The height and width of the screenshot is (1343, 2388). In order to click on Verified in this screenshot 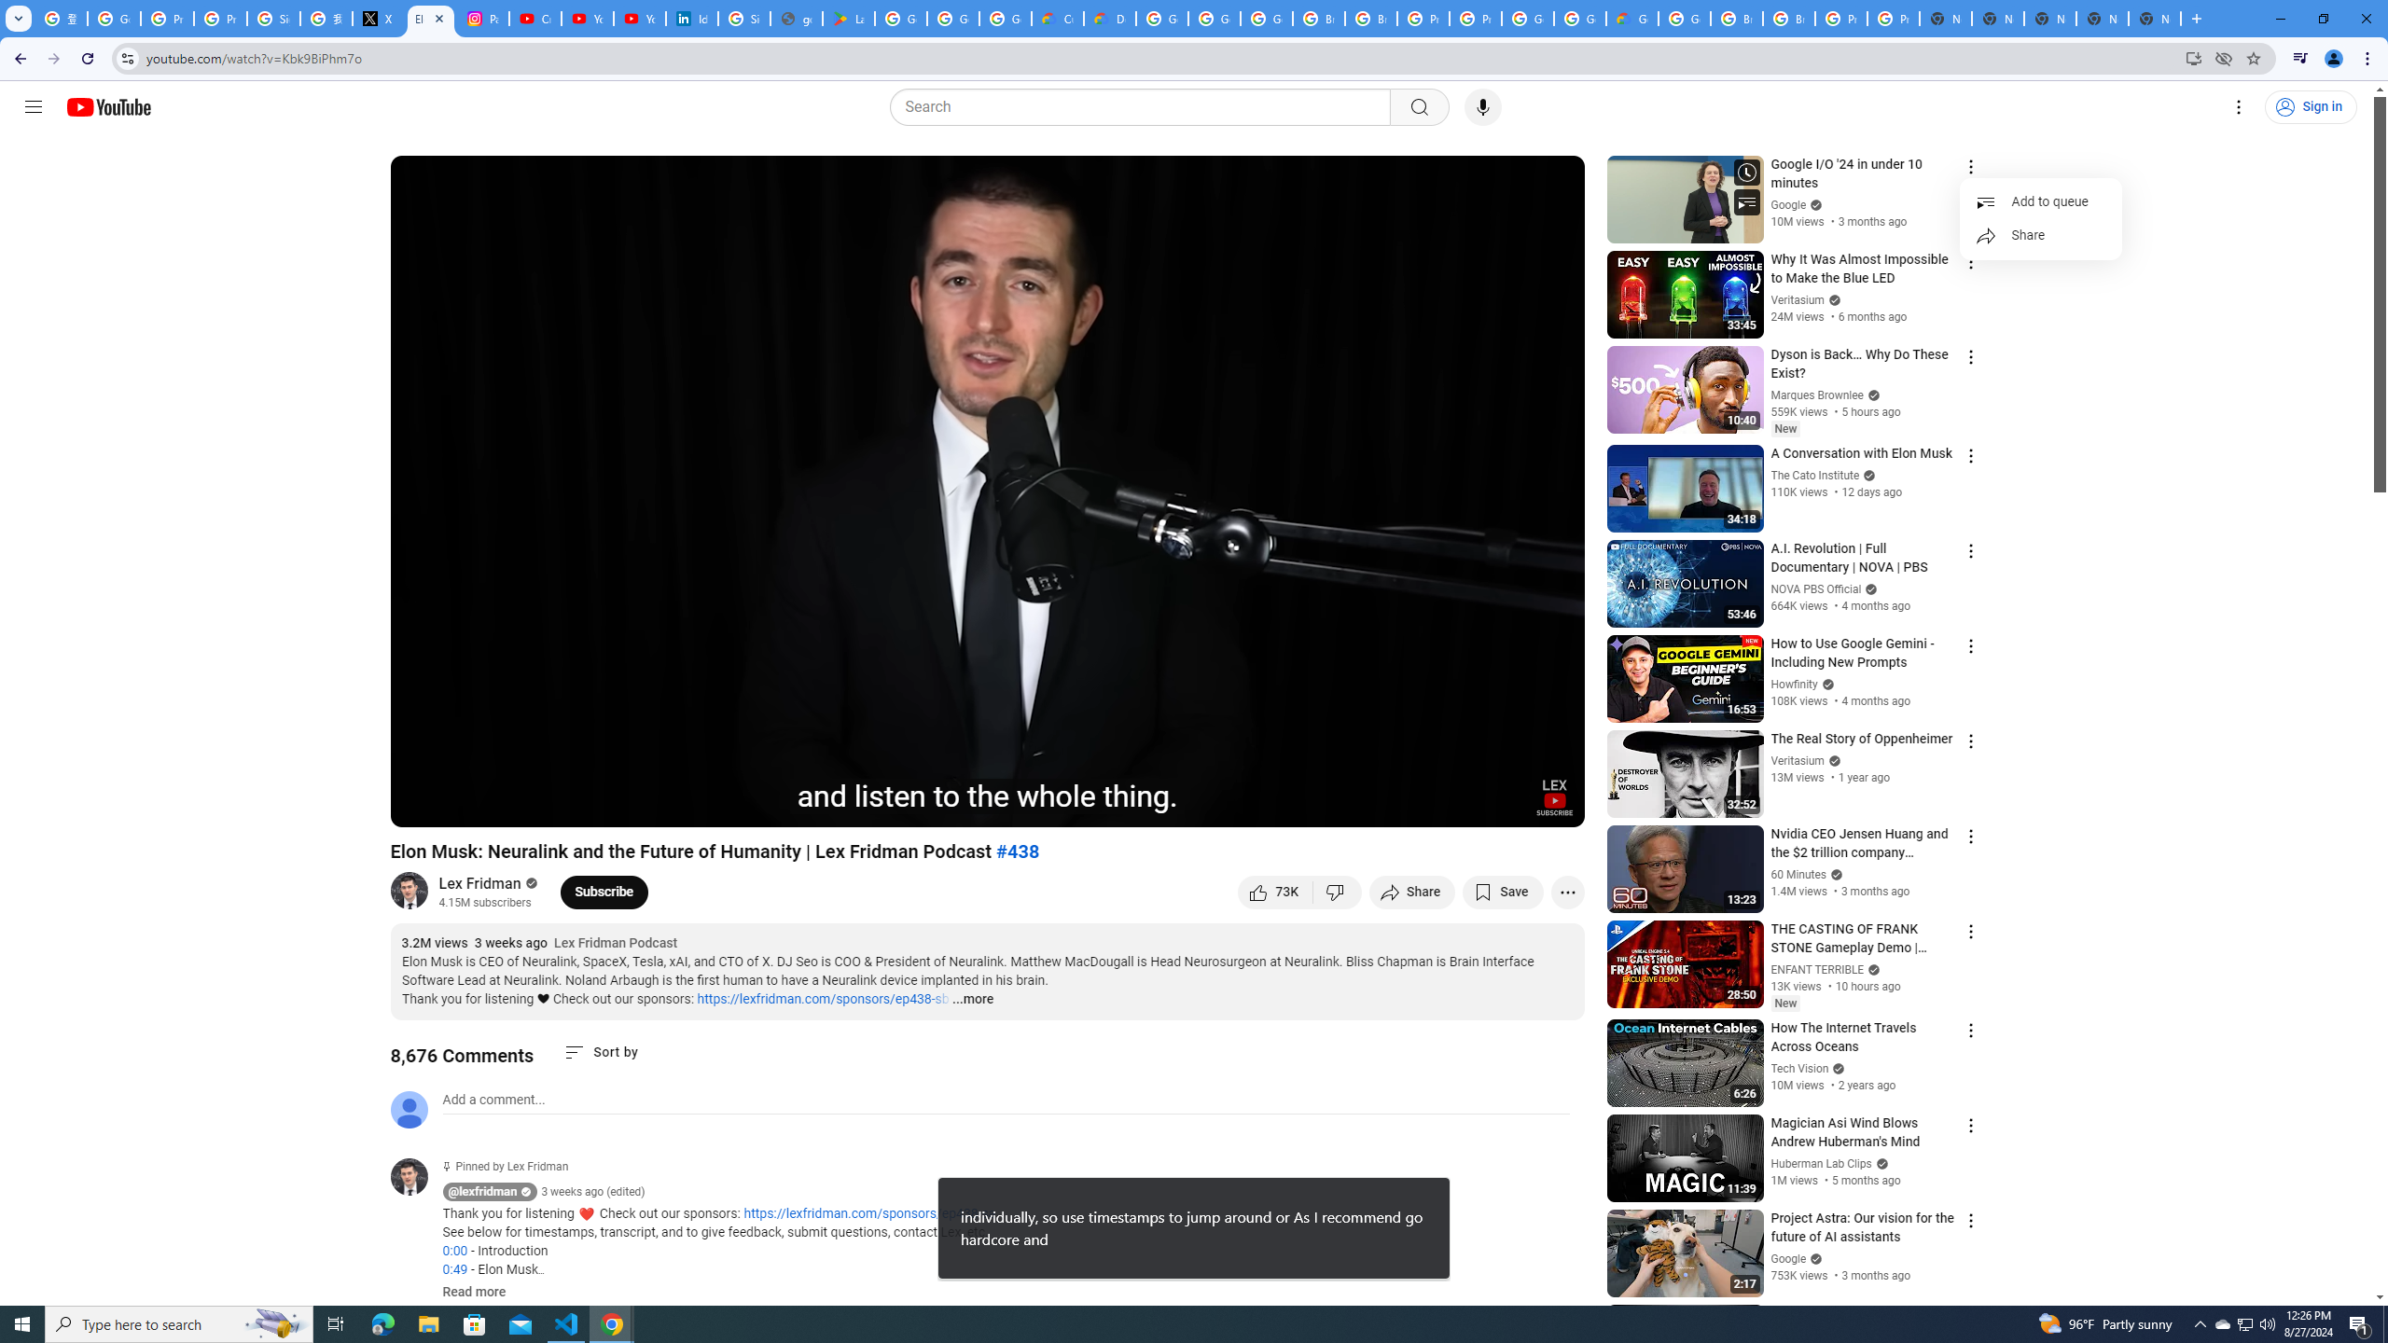, I will do `click(1814, 1258)`.